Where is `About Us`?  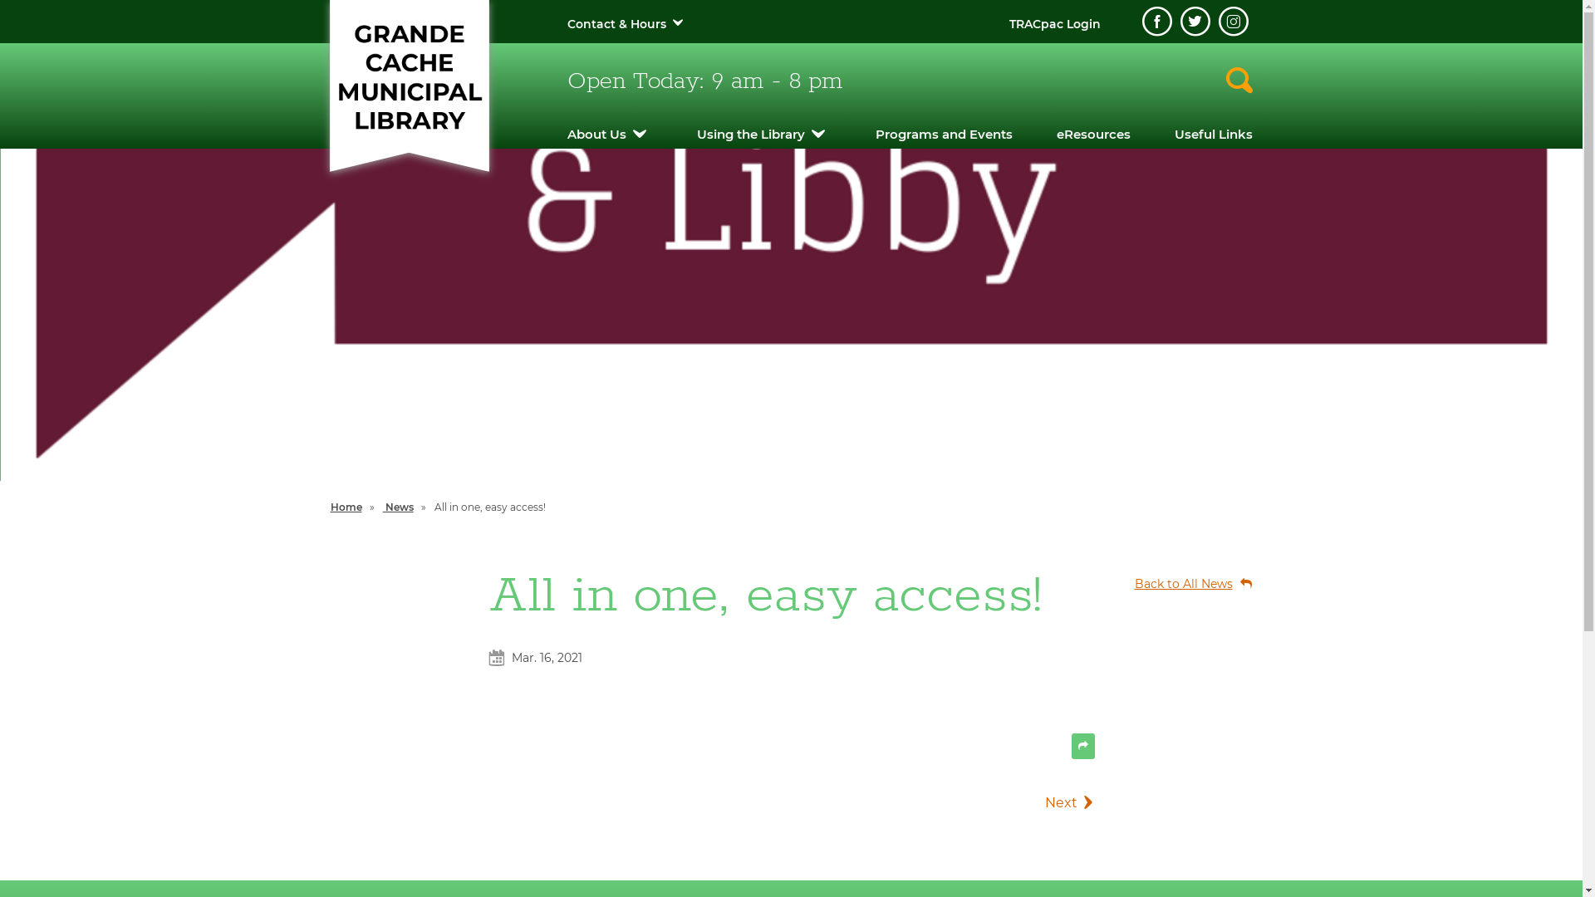
About Us is located at coordinates (596, 135).